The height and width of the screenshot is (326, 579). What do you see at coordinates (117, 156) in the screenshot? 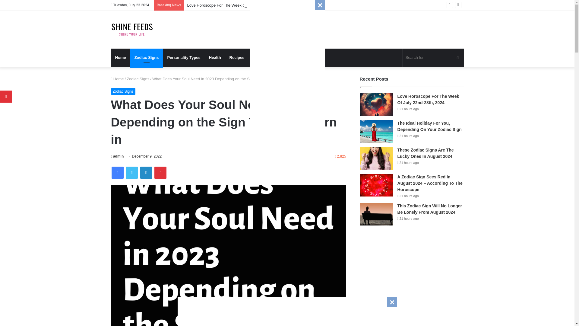
I see `admin` at bounding box center [117, 156].